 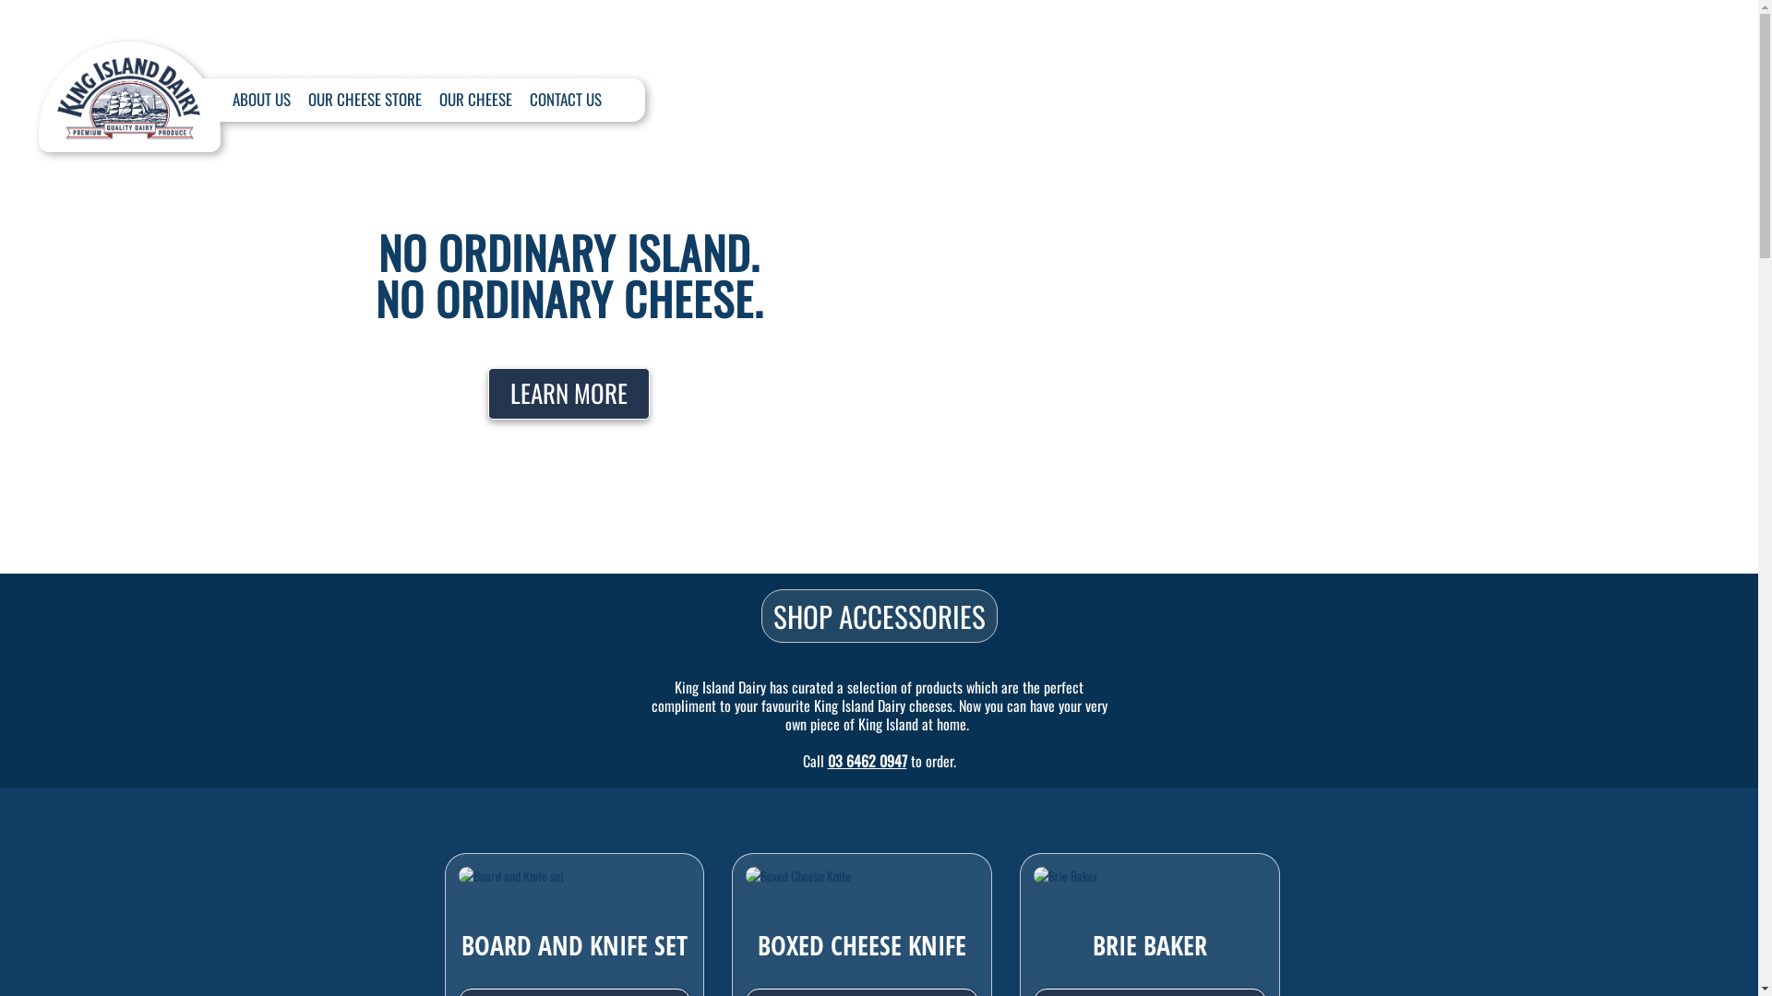 What do you see at coordinates (569, 394) in the screenshot?
I see `LEARN MORE` at bounding box center [569, 394].